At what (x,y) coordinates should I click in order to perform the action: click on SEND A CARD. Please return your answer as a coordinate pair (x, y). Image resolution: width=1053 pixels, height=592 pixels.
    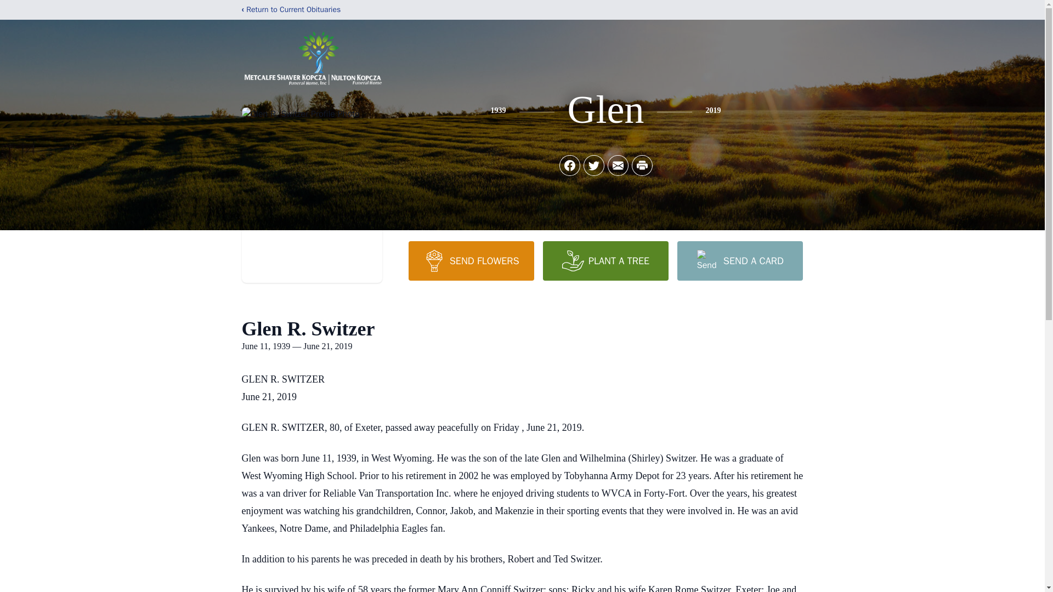
    Looking at the image, I should click on (739, 260).